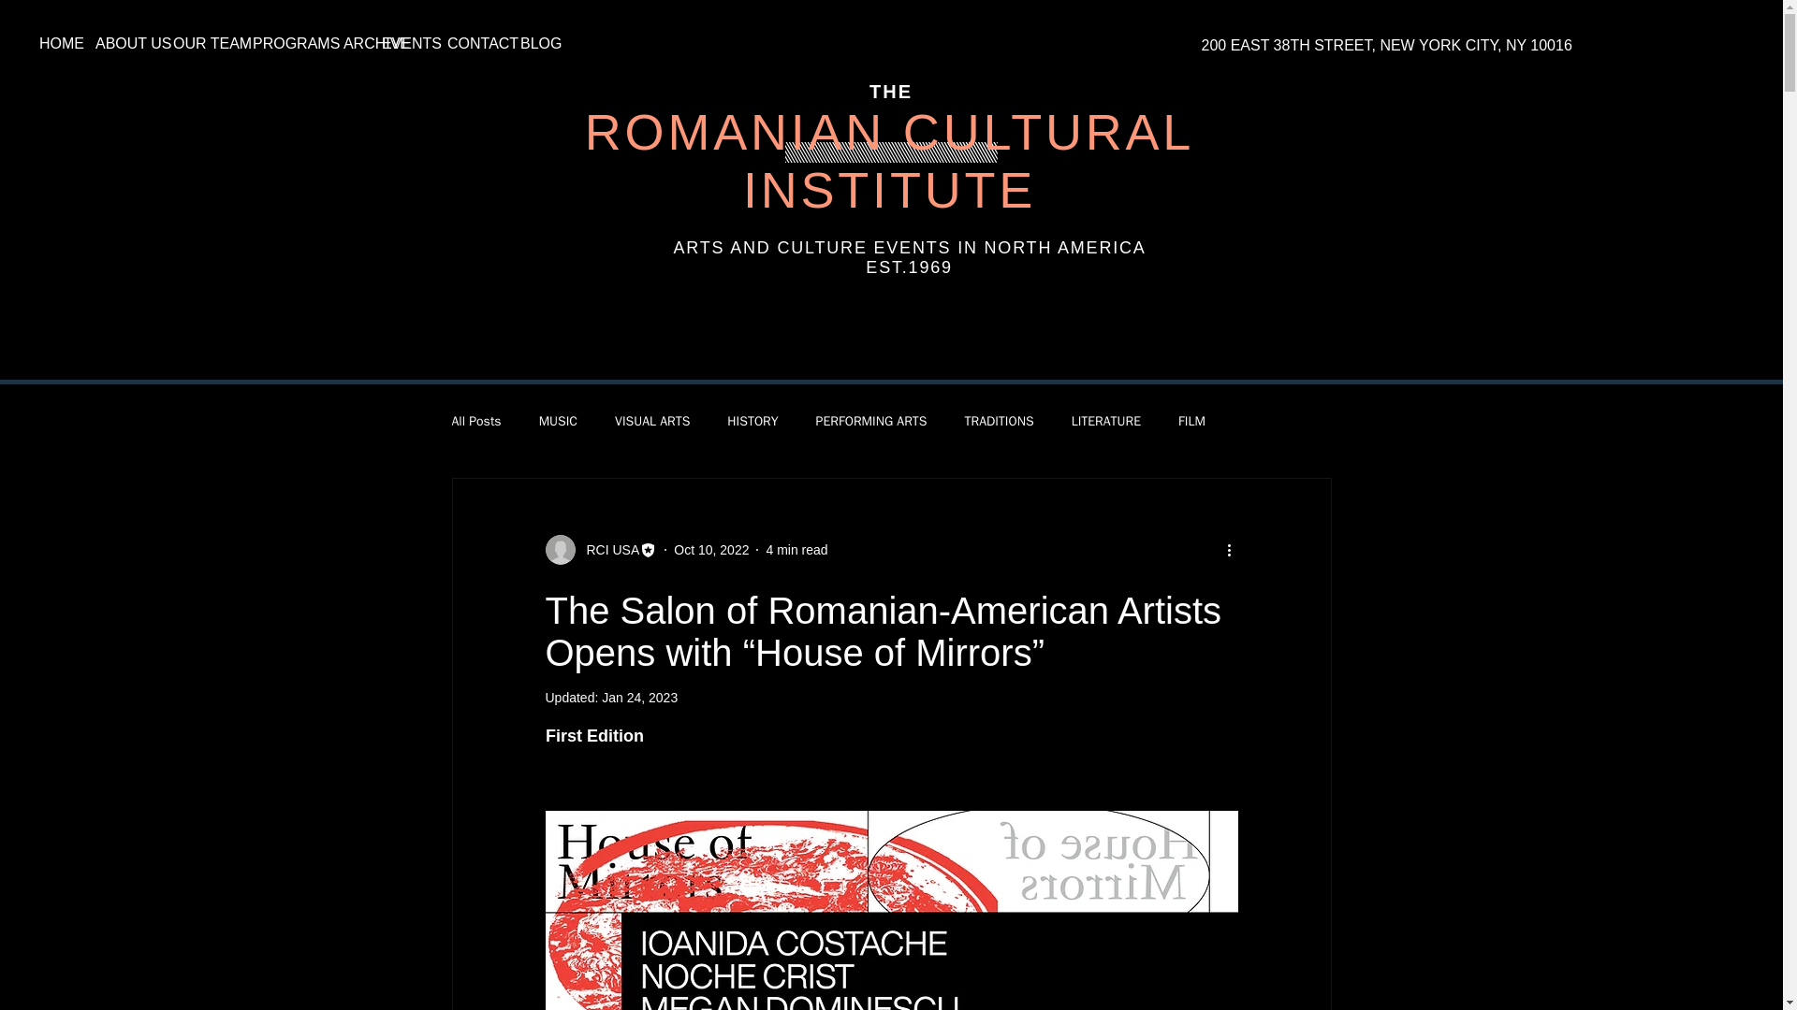 The image size is (1797, 1010). I want to click on MUSIC, so click(558, 421).